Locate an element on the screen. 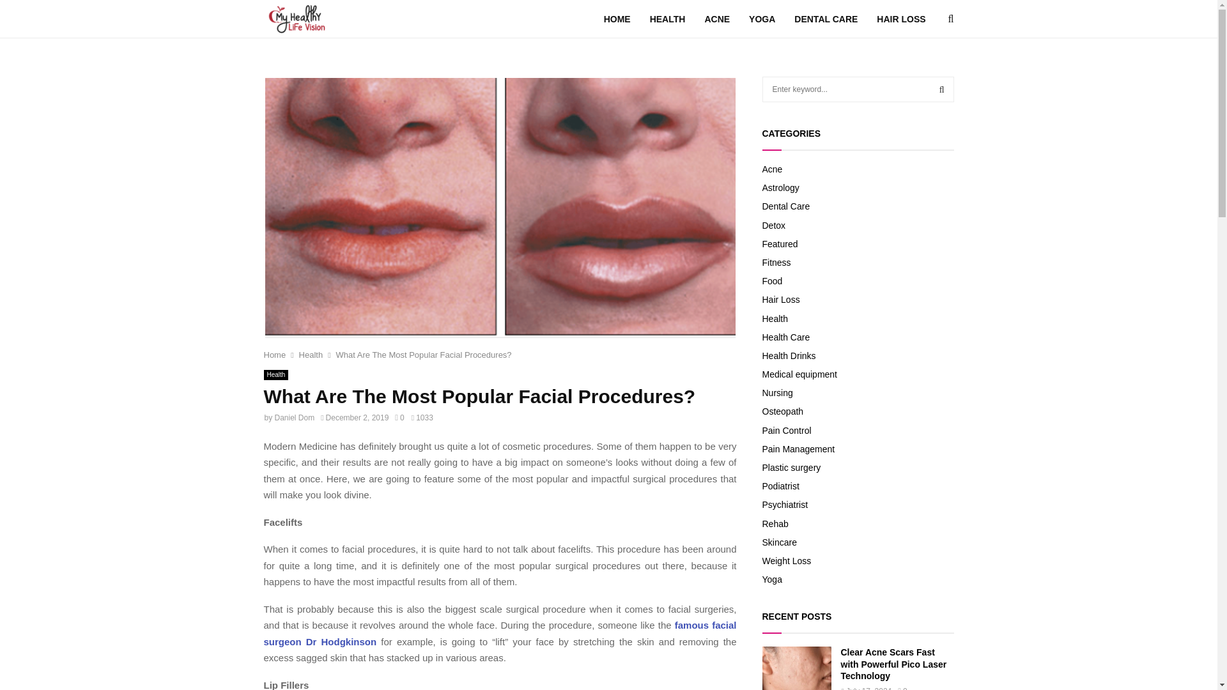  Astrology is located at coordinates (780, 188).